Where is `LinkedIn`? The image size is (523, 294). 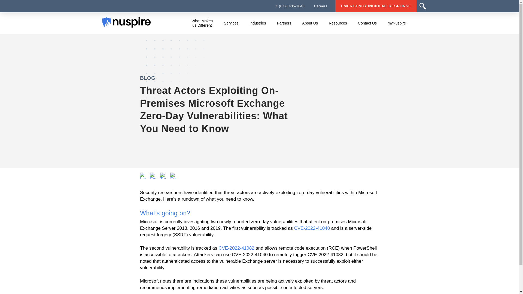
LinkedIn is located at coordinates (143, 175).